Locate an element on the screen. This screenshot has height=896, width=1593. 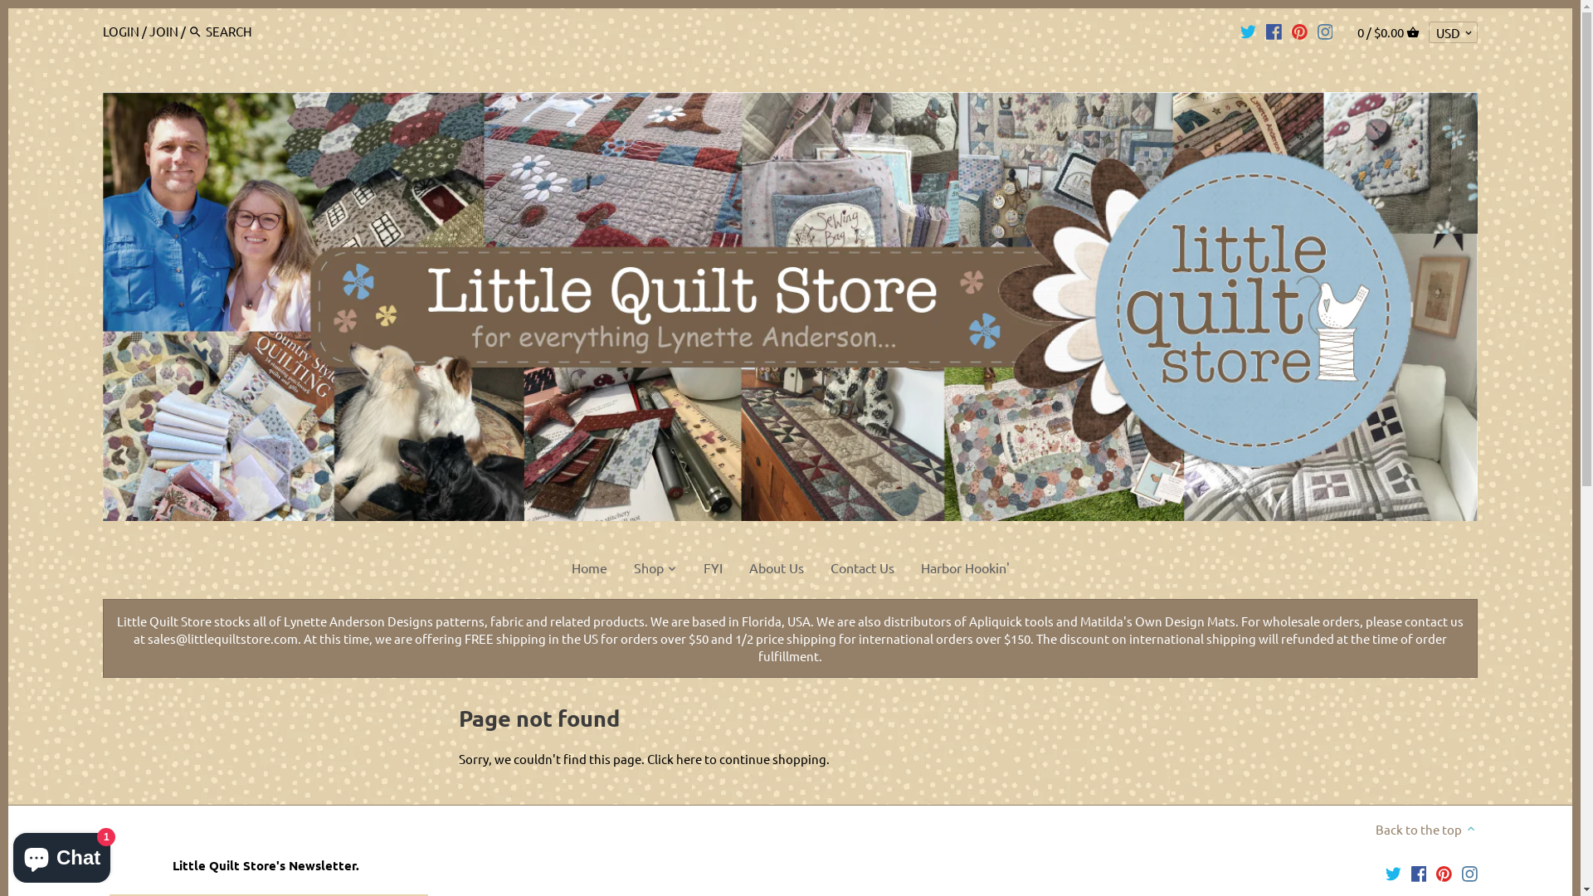
FYI is located at coordinates (714, 571).